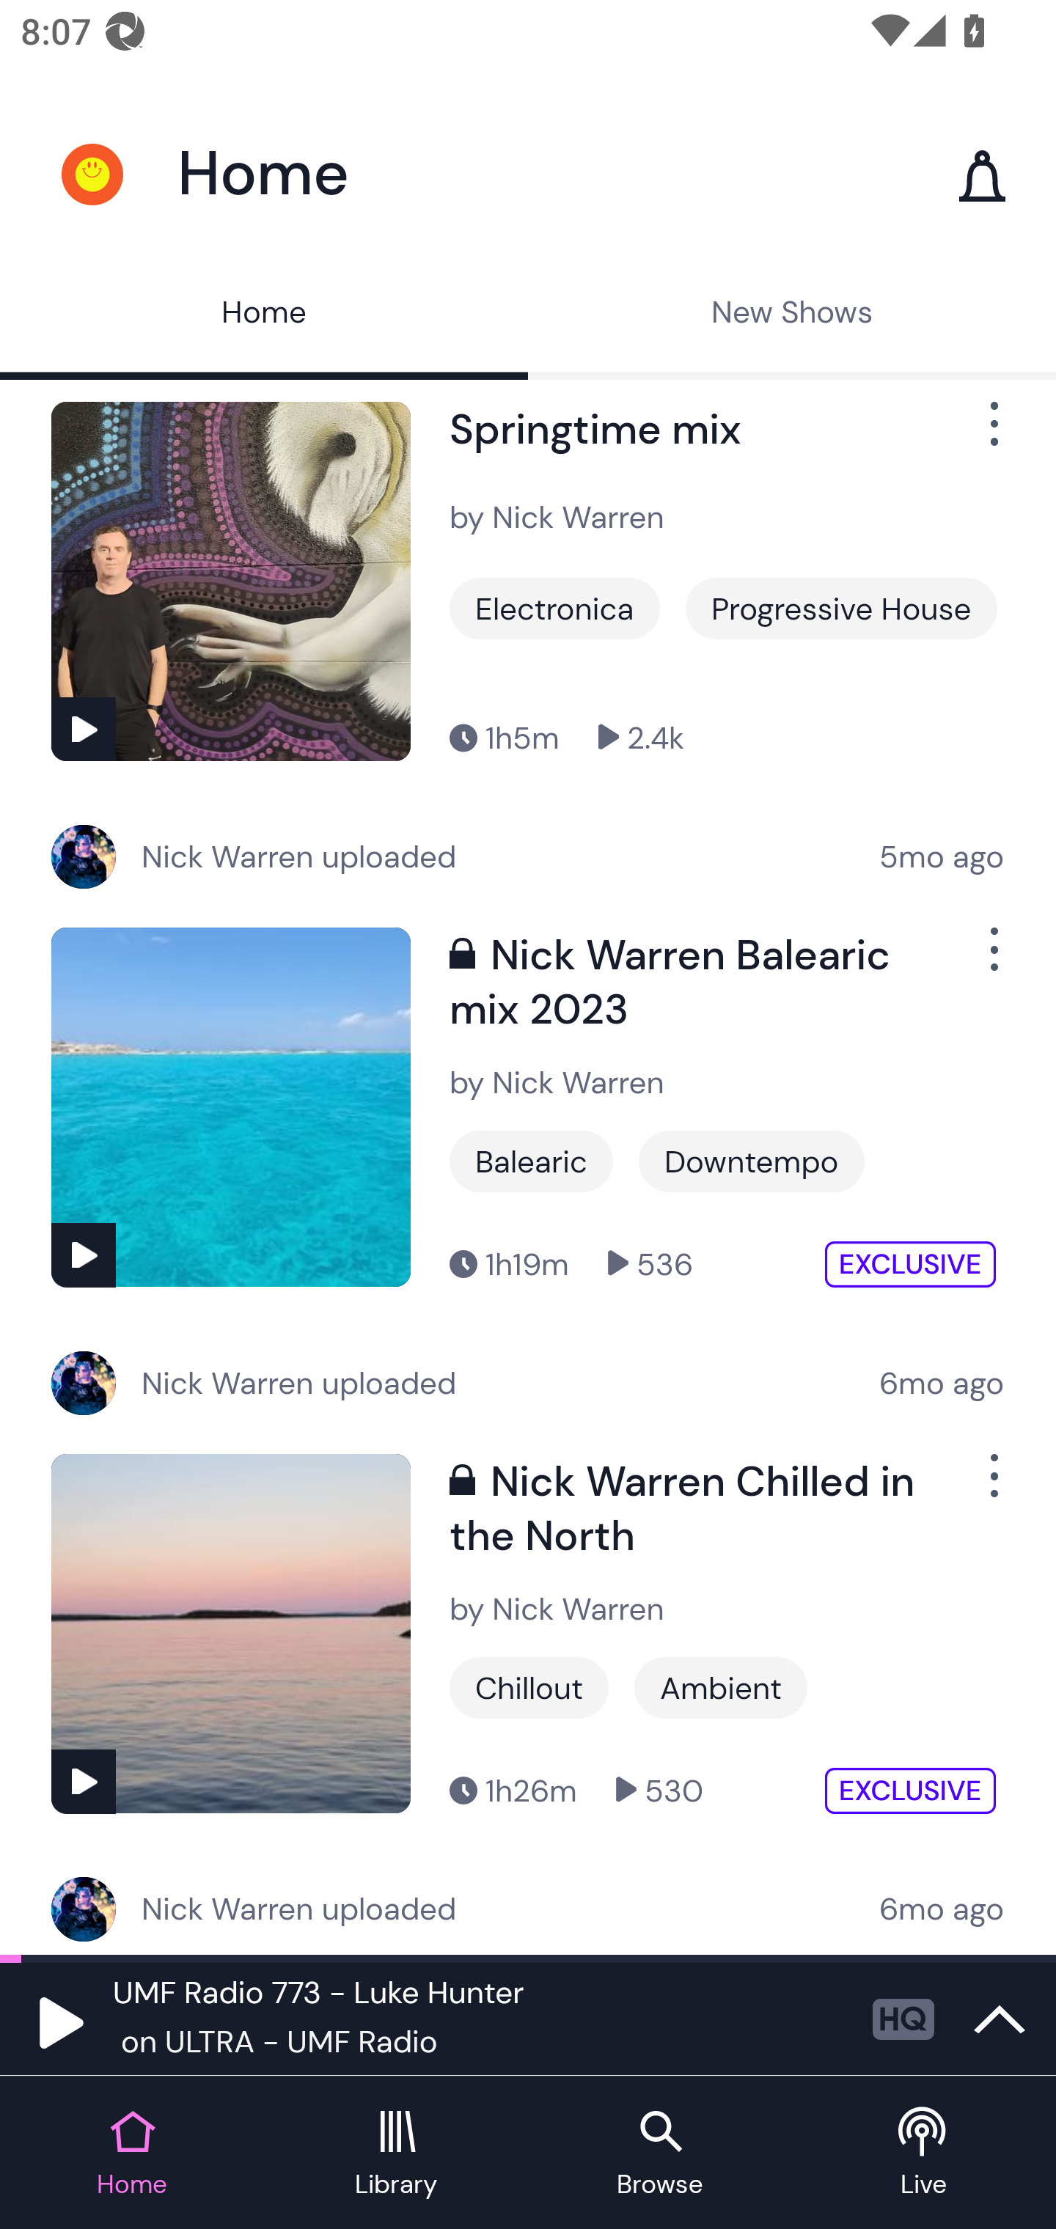 The width and height of the screenshot is (1056, 2229). Describe the element at coordinates (529, 1686) in the screenshot. I see `Chillout` at that location.